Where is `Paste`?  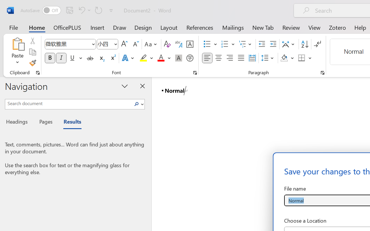
Paste is located at coordinates (17, 44).